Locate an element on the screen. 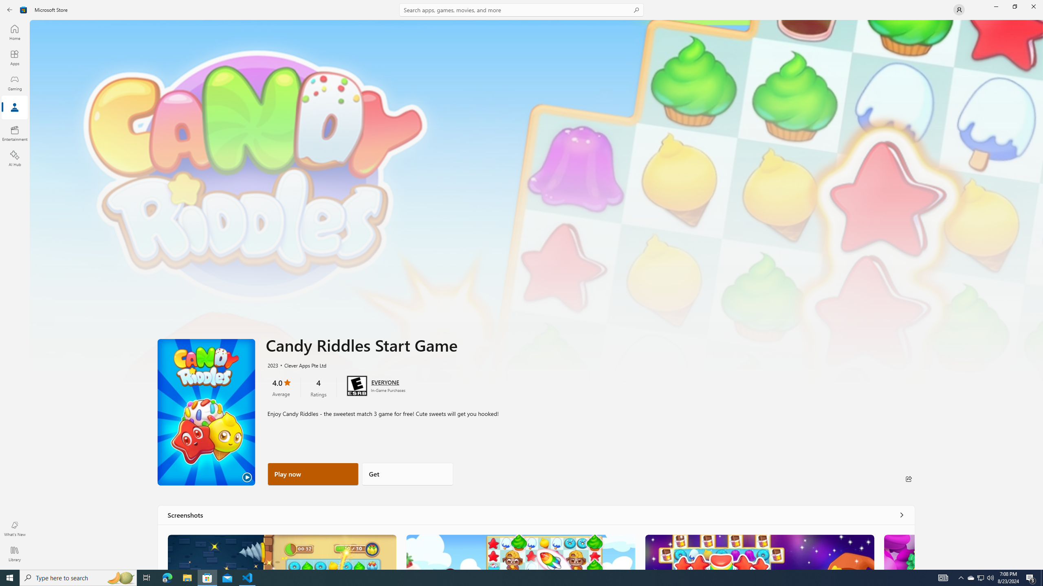  Arcade is located at coordinates (15, 108).